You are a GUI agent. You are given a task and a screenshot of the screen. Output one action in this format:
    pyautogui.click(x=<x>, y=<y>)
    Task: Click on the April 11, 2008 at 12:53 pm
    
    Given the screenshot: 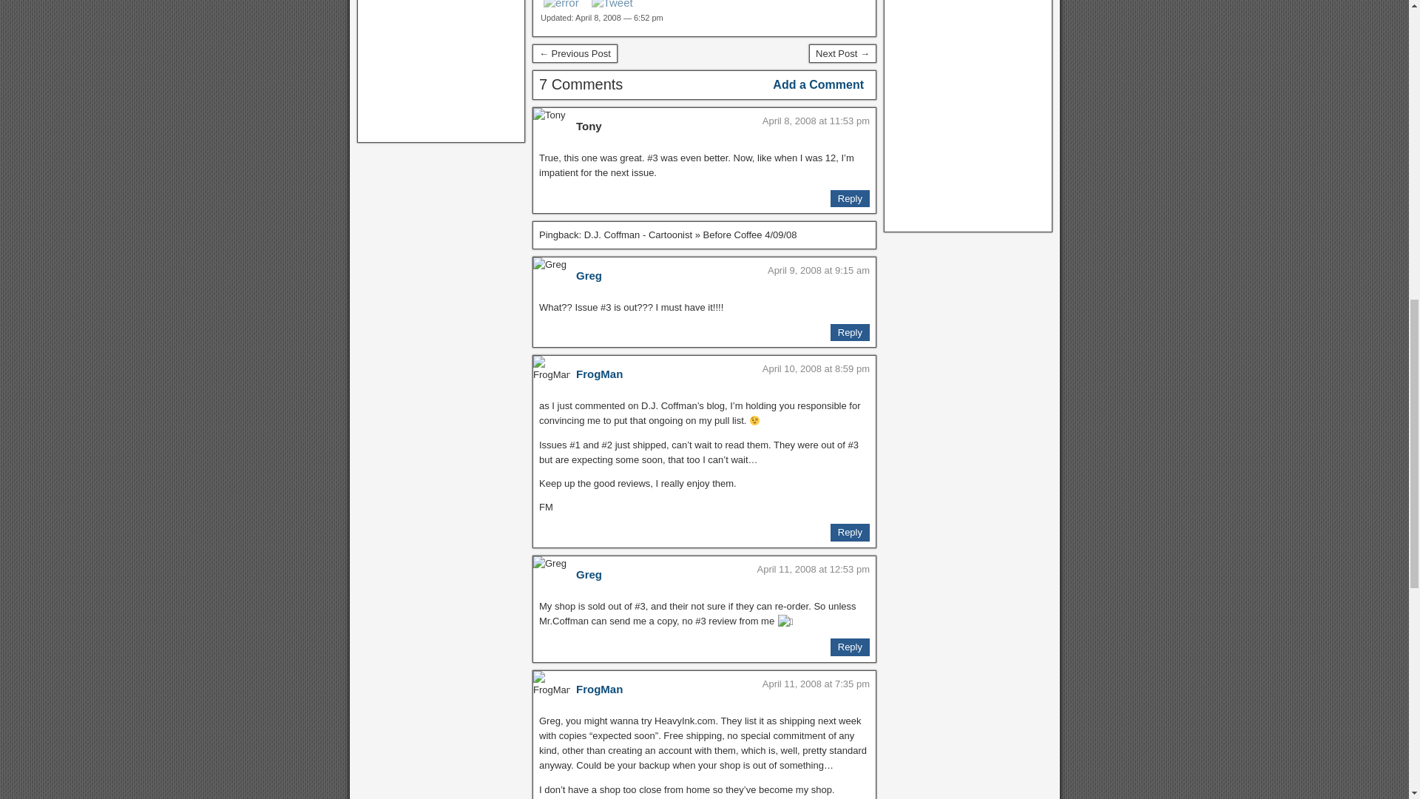 What is the action you would take?
    pyautogui.click(x=814, y=569)
    